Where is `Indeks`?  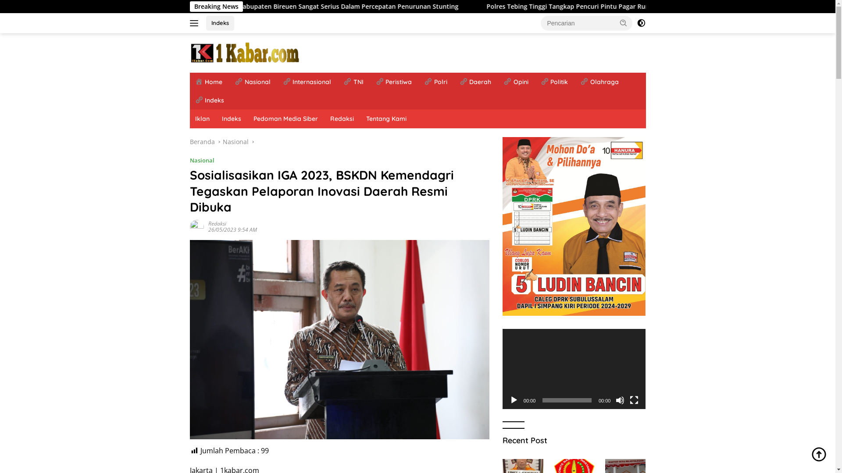 Indeks is located at coordinates (232, 119).